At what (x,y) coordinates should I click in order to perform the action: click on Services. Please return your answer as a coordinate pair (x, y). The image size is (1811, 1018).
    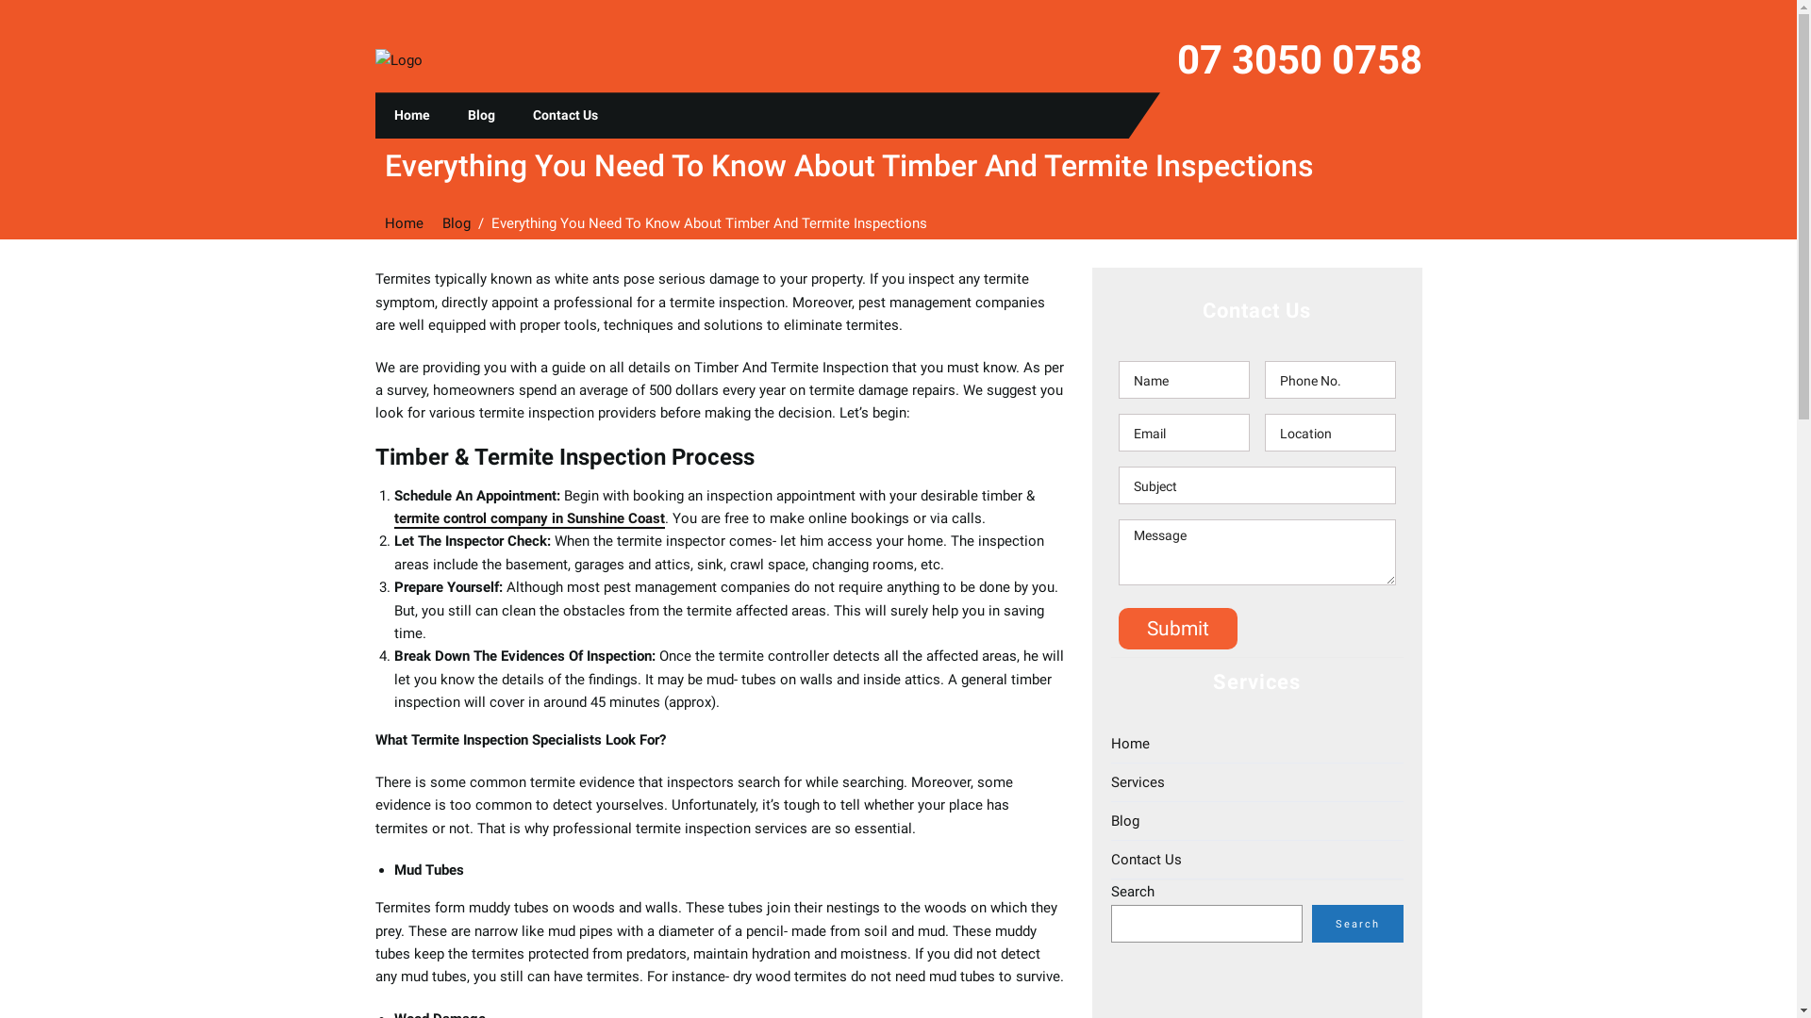
    Looking at the image, I should click on (1257, 782).